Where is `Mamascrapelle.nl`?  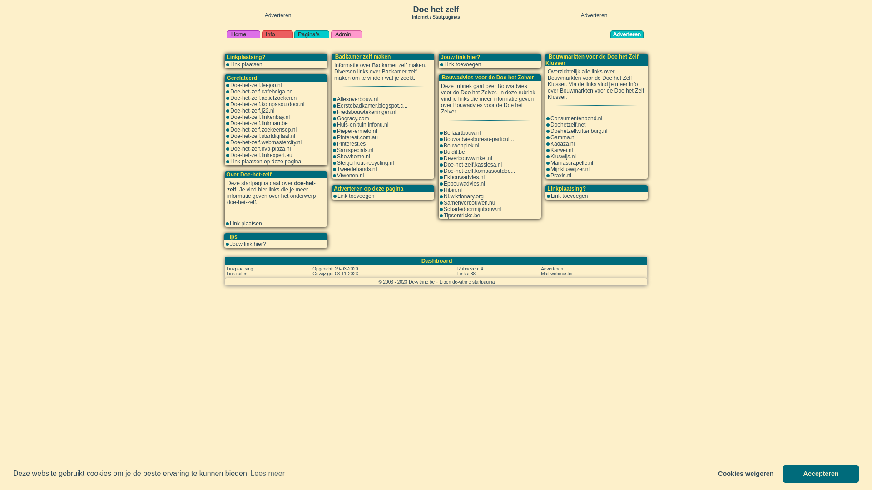
Mamascrapelle.nl is located at coordinates (572, 163).